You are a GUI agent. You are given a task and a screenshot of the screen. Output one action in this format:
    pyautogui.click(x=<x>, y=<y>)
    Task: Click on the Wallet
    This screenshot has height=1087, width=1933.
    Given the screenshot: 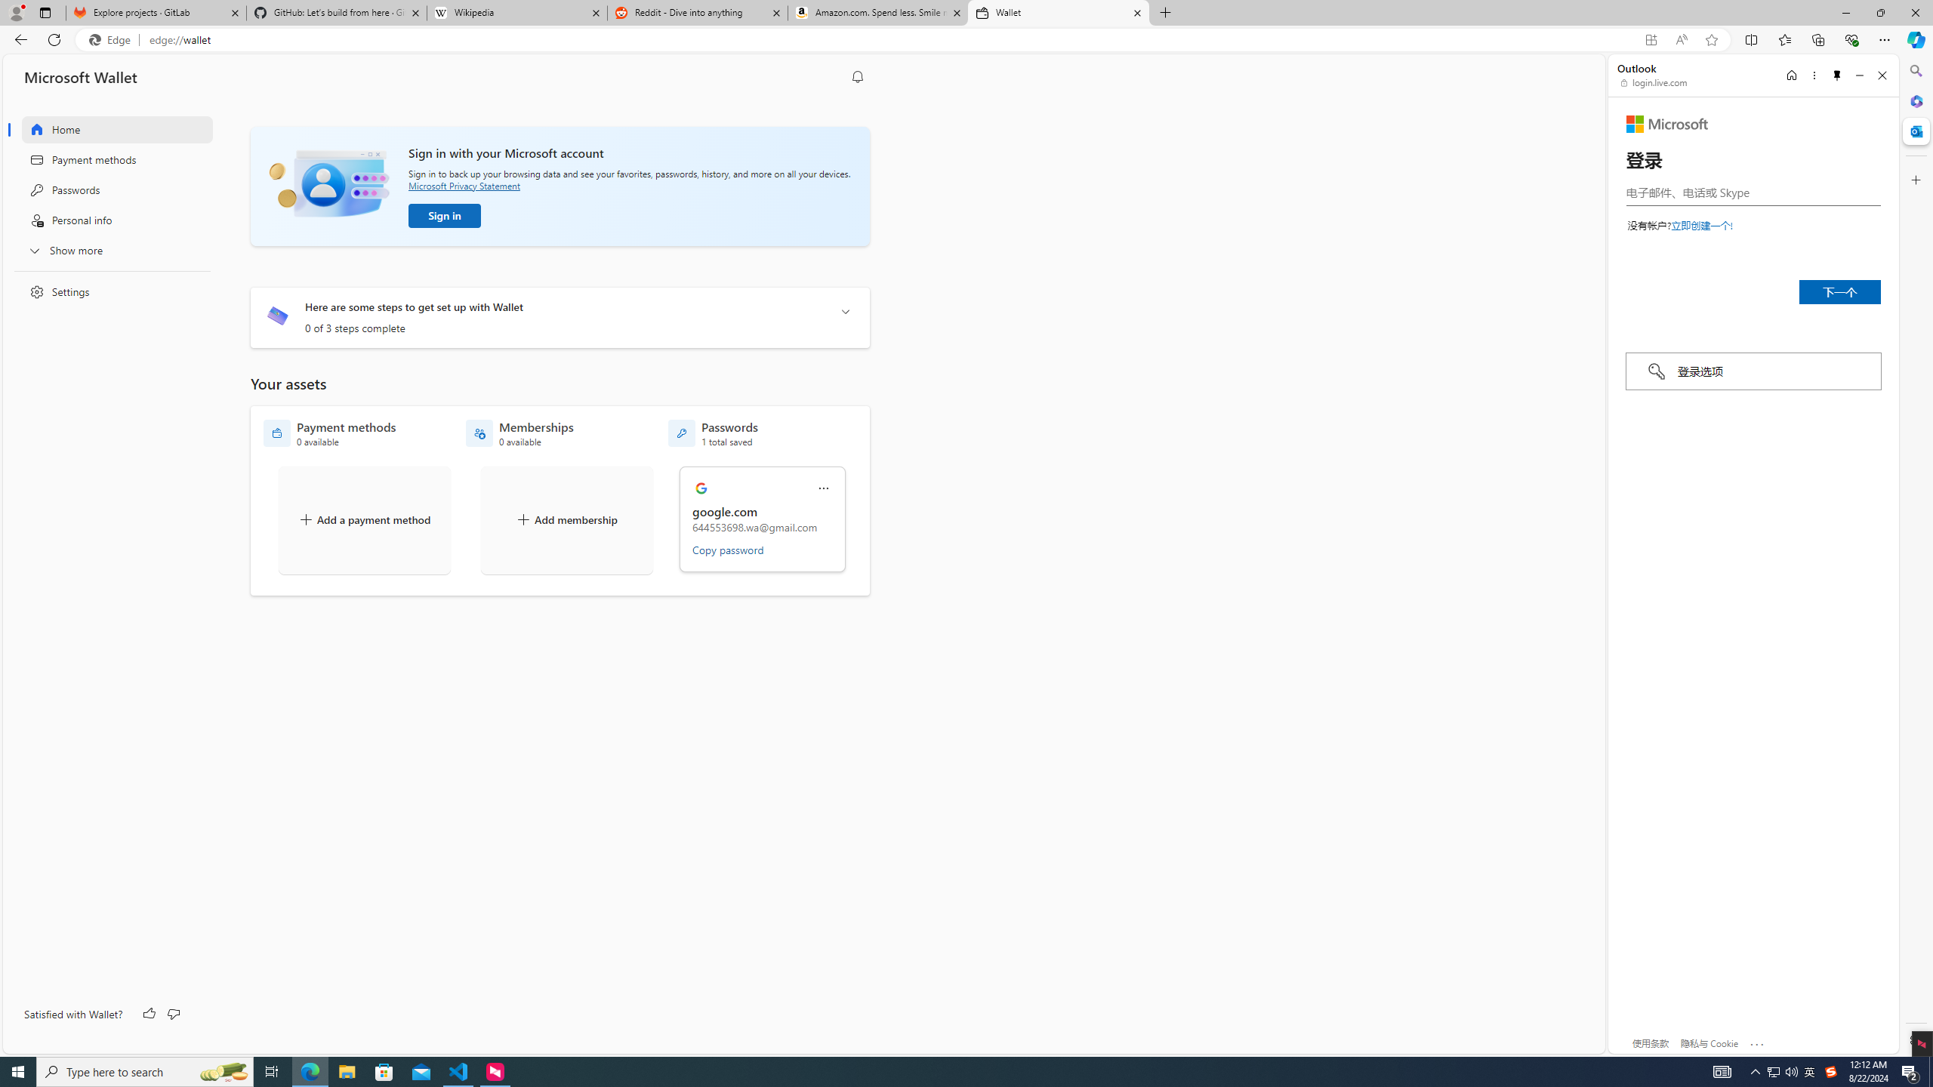 What is the action you would take?
    pyautogui.click(x=1059, y=13)
    